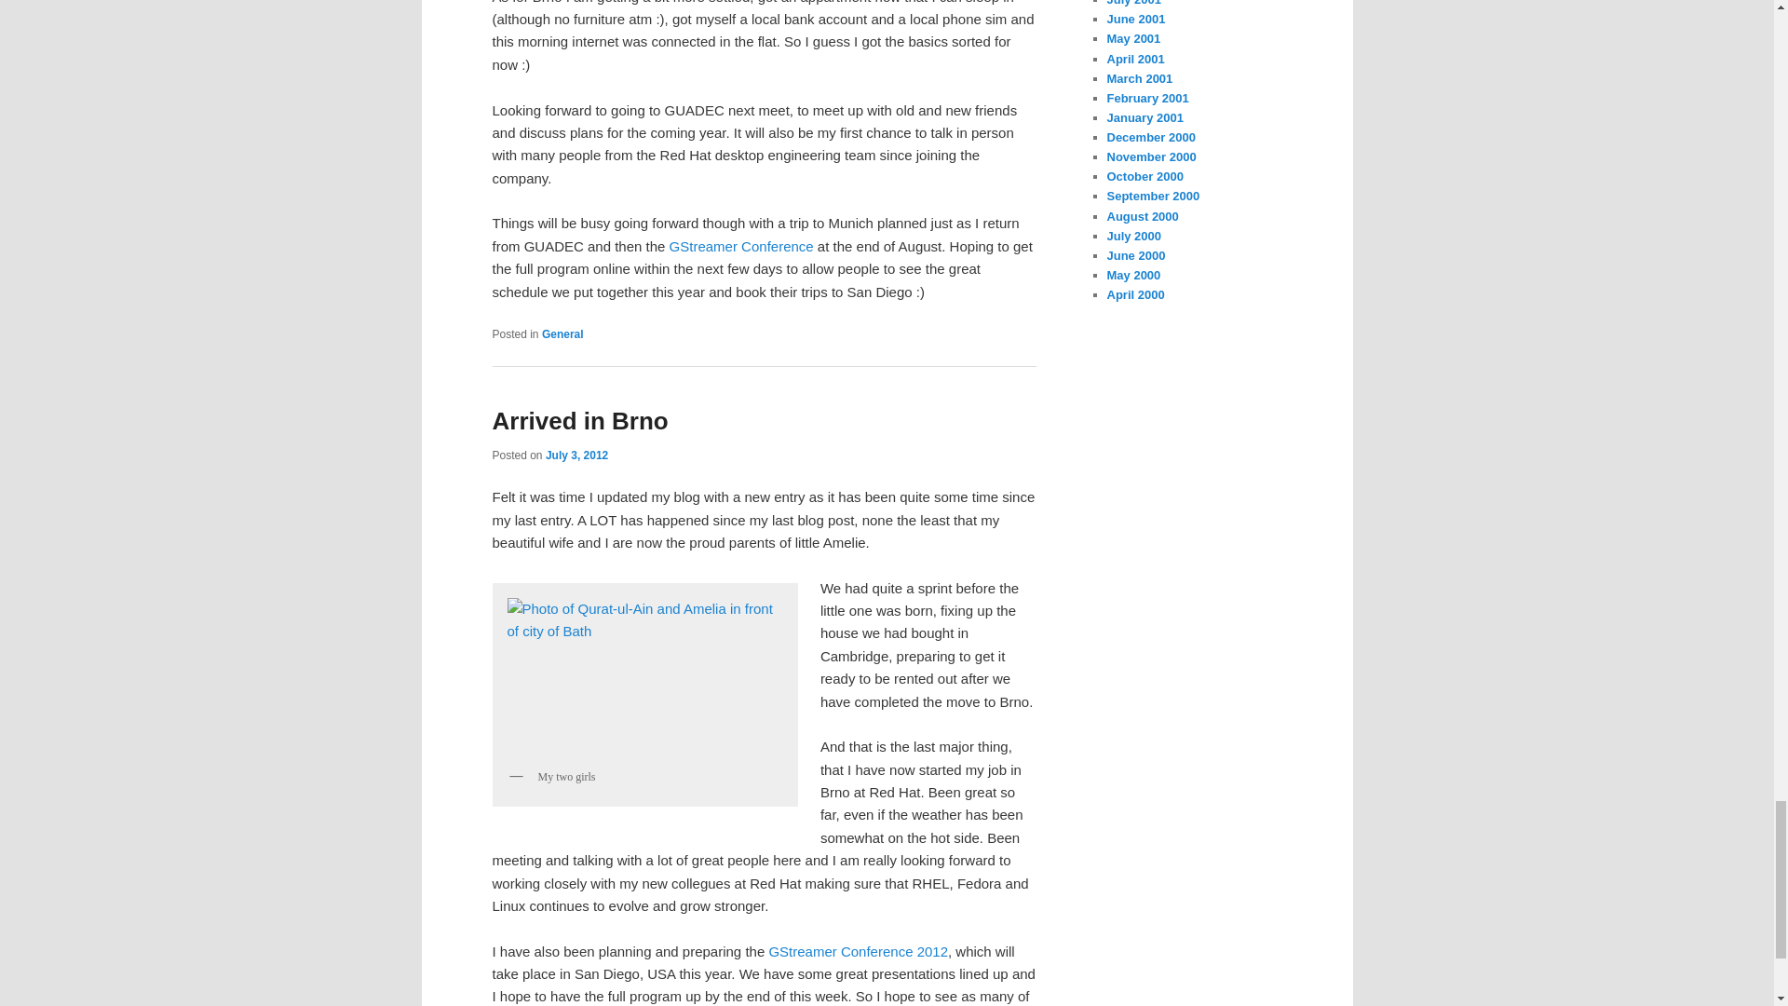  I want to click on 12:29, so click(576, 455).